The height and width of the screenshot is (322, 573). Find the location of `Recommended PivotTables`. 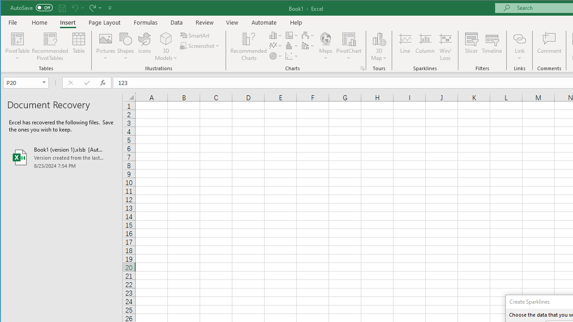

Recommended PivotTables is located at coordinates (50, 47).